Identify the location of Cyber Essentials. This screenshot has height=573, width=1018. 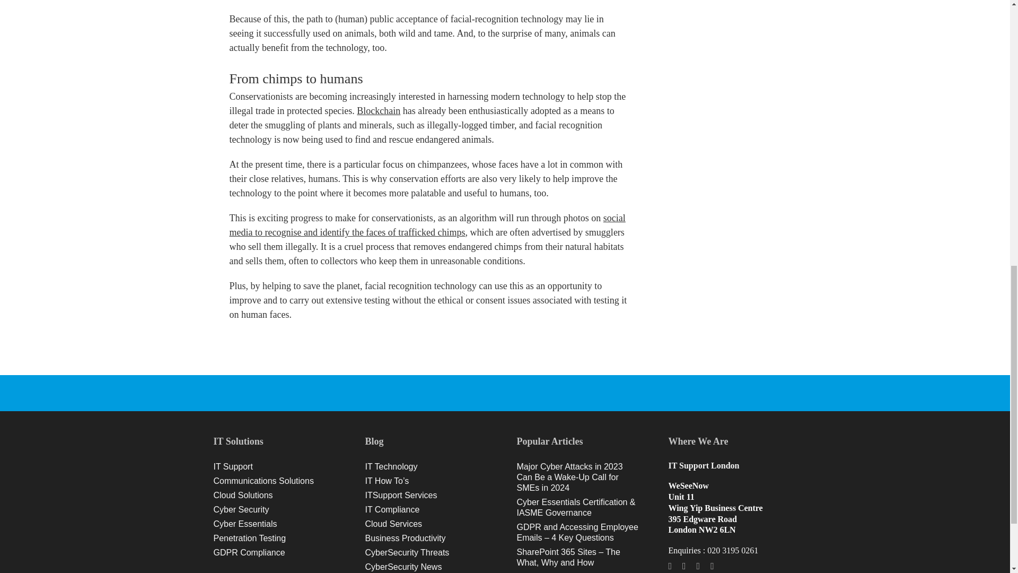
(277, 524).